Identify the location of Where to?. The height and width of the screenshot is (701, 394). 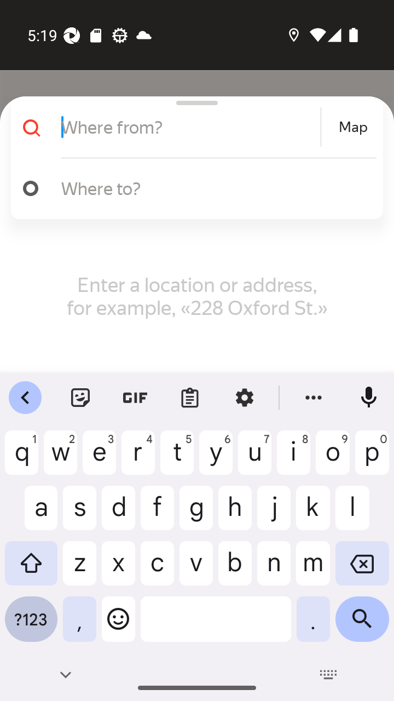
(213, 188).